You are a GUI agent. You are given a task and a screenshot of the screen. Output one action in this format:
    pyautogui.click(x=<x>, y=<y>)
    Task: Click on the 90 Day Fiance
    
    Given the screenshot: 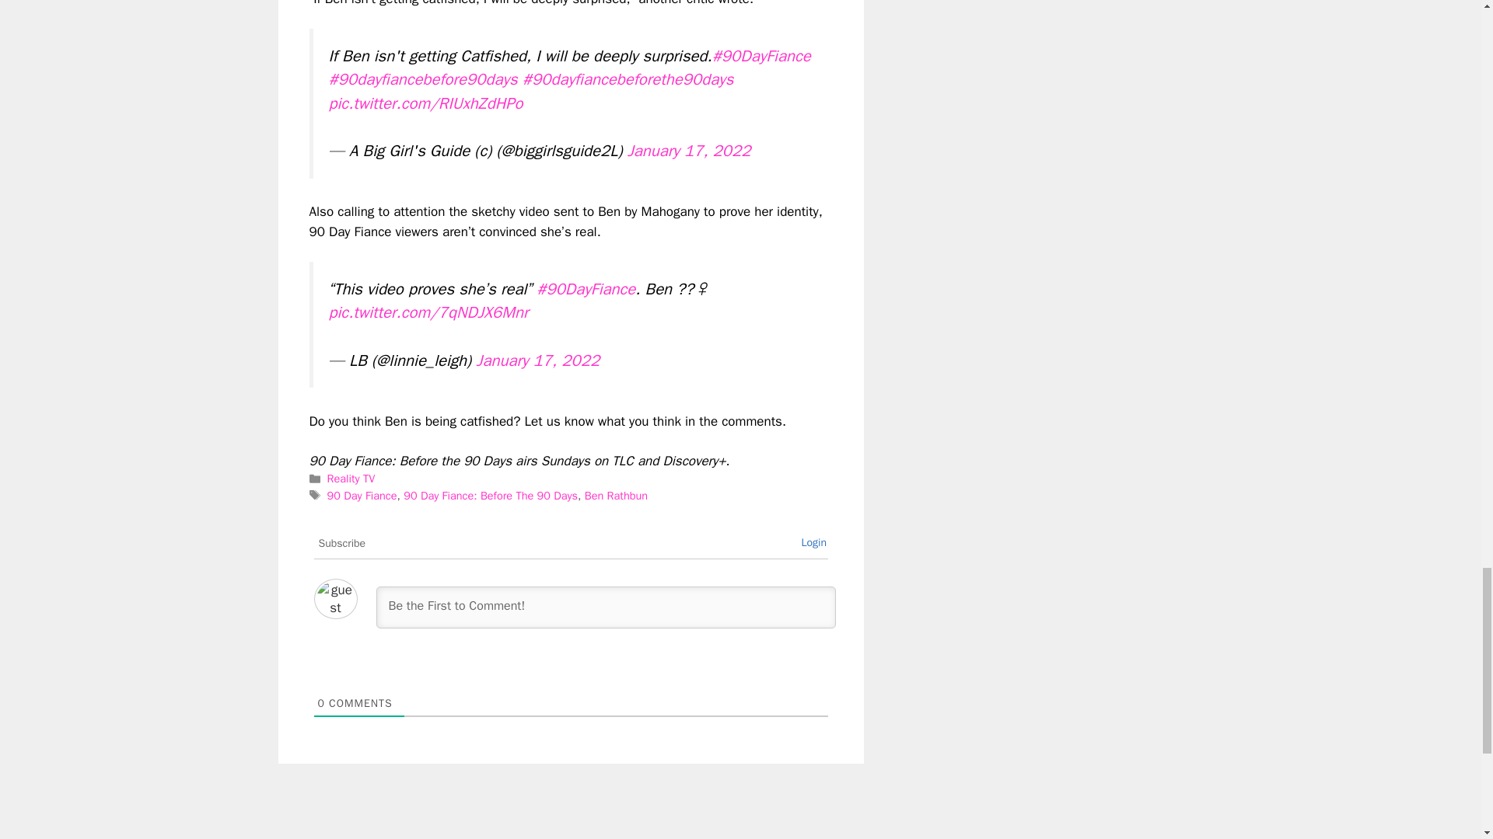 What is the action you would take?
    pyautogui.click(x=362, y=495)
    